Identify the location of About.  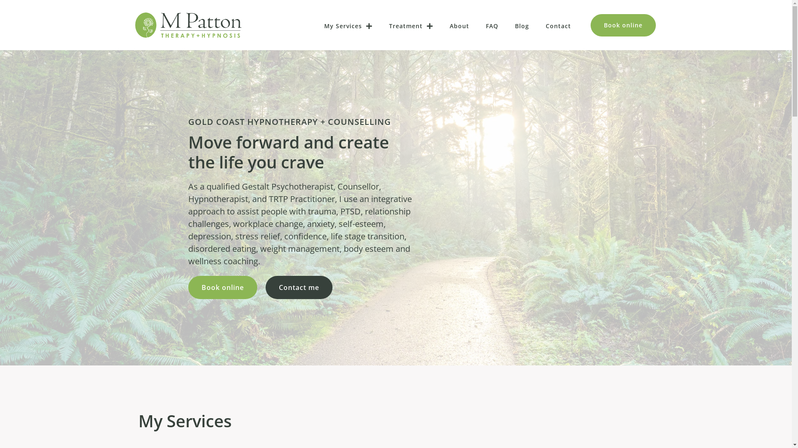
(460, 26).